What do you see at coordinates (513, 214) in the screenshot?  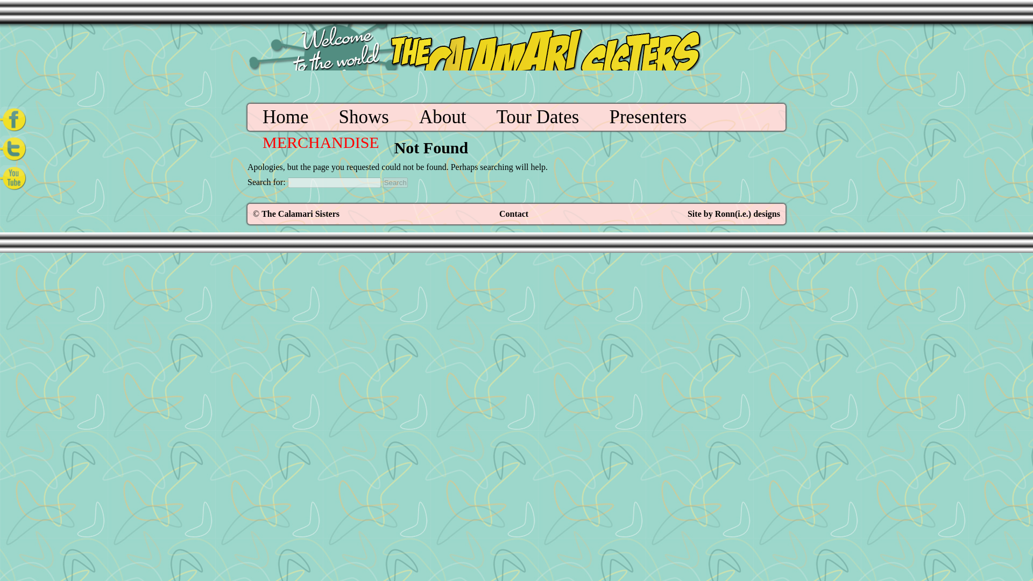 I see `Contact` at bounding box center [513, 214].